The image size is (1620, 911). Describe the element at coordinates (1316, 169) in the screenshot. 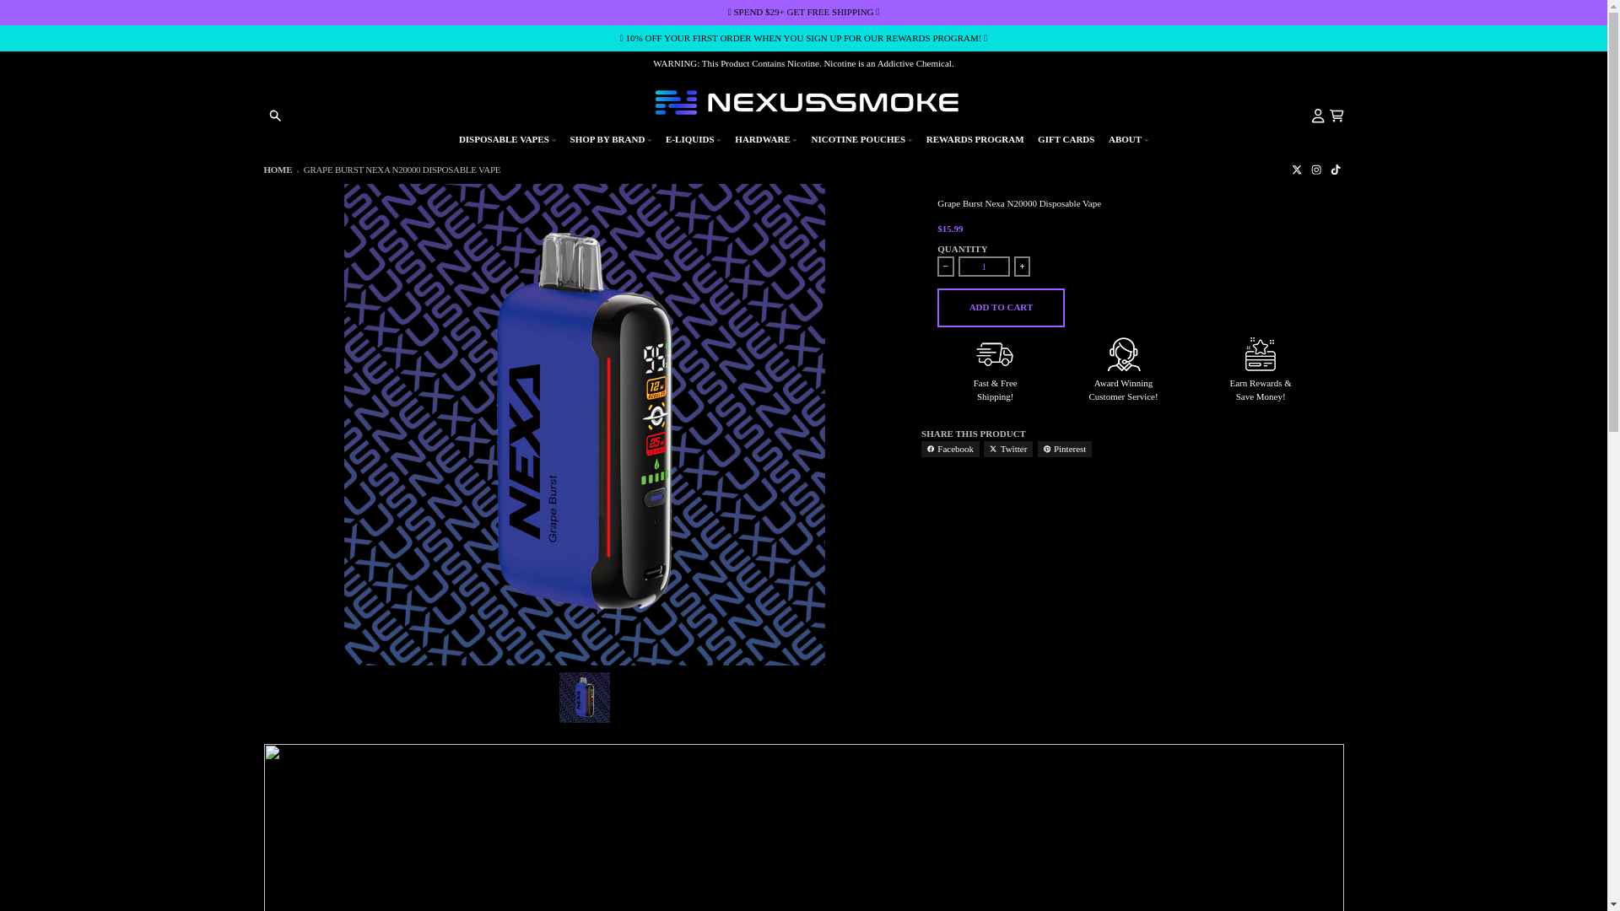

I see `Instagram - Nexus Smoke` at that location.